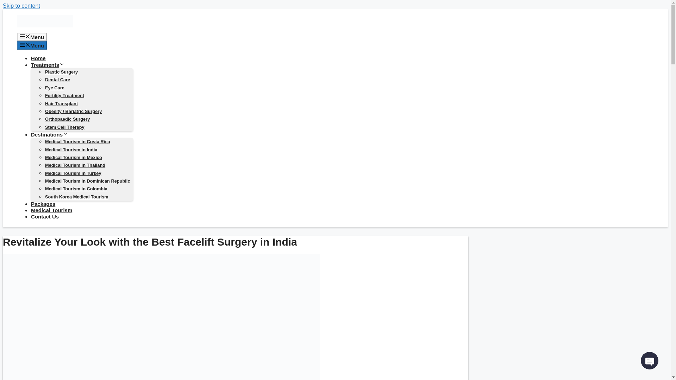  Describe the element at coordinates (55, 88) in the screenshot. I see `Eye Care` at that location.